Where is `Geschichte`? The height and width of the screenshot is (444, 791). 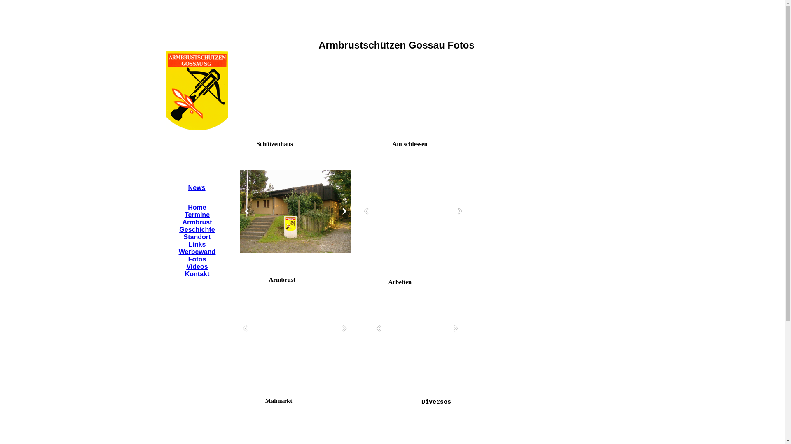
Geschichte is located at coordinates (197, 229).